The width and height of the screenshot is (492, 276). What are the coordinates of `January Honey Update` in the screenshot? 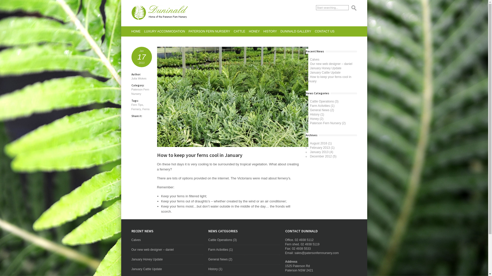 It's located at (147, 259).